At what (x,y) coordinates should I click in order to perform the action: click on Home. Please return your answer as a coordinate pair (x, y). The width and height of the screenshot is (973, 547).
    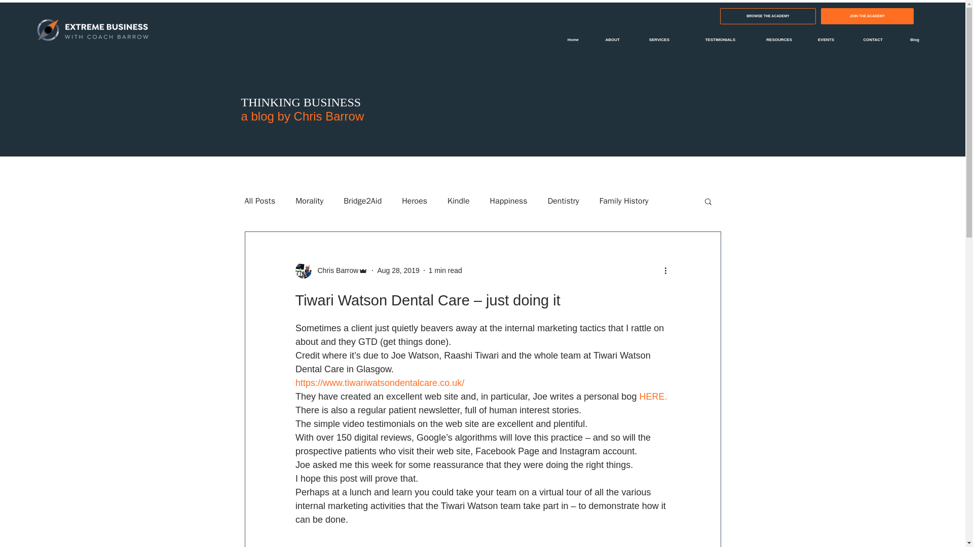
    Looking at the image, I should click on (568, 40).